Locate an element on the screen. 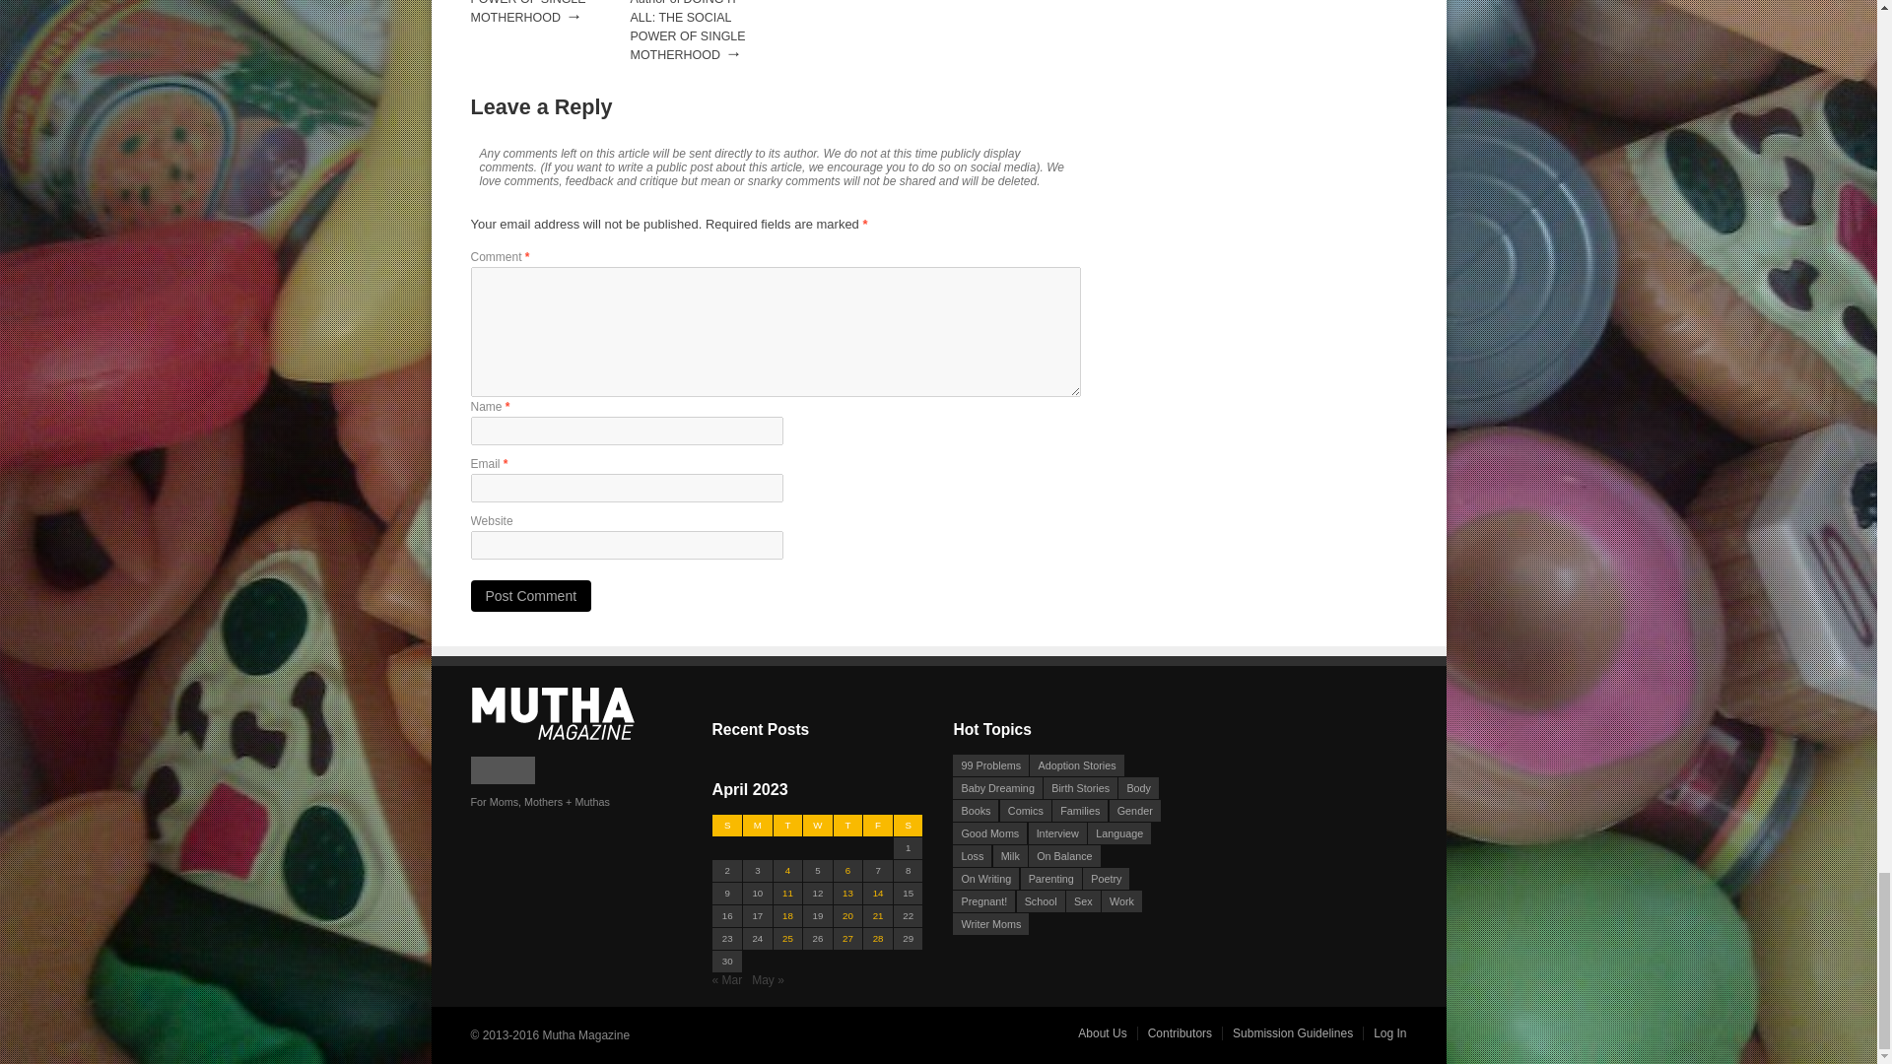 Image resolution: width=1892 pixels, height=1064 pixels. Post Comment is located at coordinates (531, 595).